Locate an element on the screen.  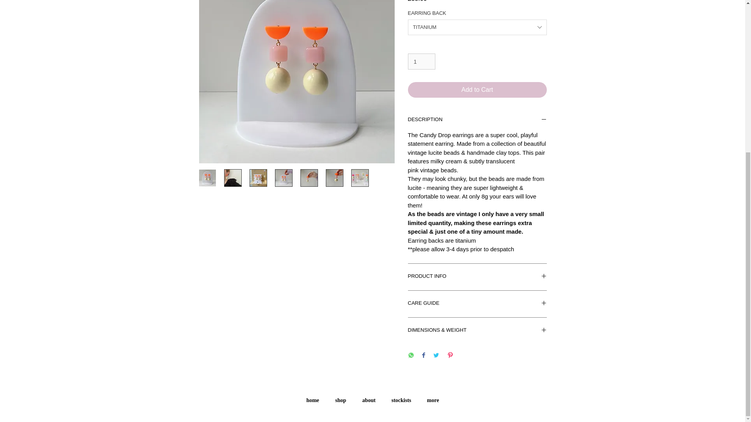
CARE GUIDE is located at coordinates (477, 304).